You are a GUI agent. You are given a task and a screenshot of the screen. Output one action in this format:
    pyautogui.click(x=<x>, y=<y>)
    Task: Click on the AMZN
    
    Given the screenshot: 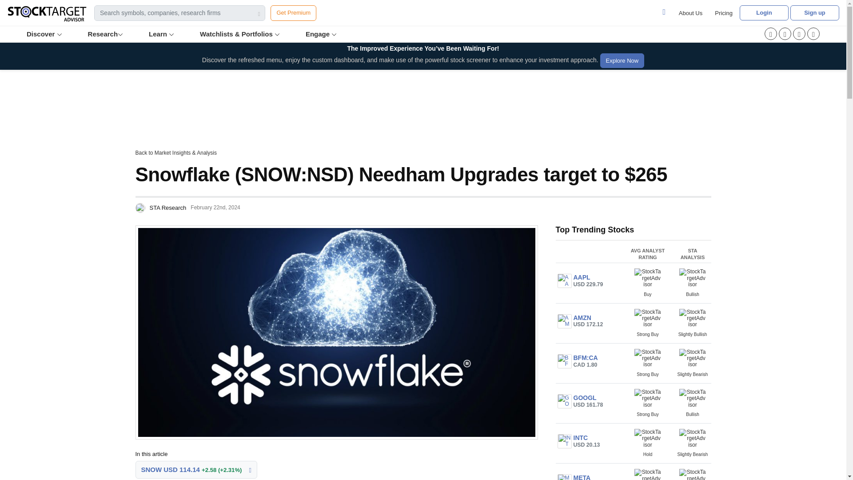 What is the action you would take?
    pyautogui.click(x=564, y=321)
    